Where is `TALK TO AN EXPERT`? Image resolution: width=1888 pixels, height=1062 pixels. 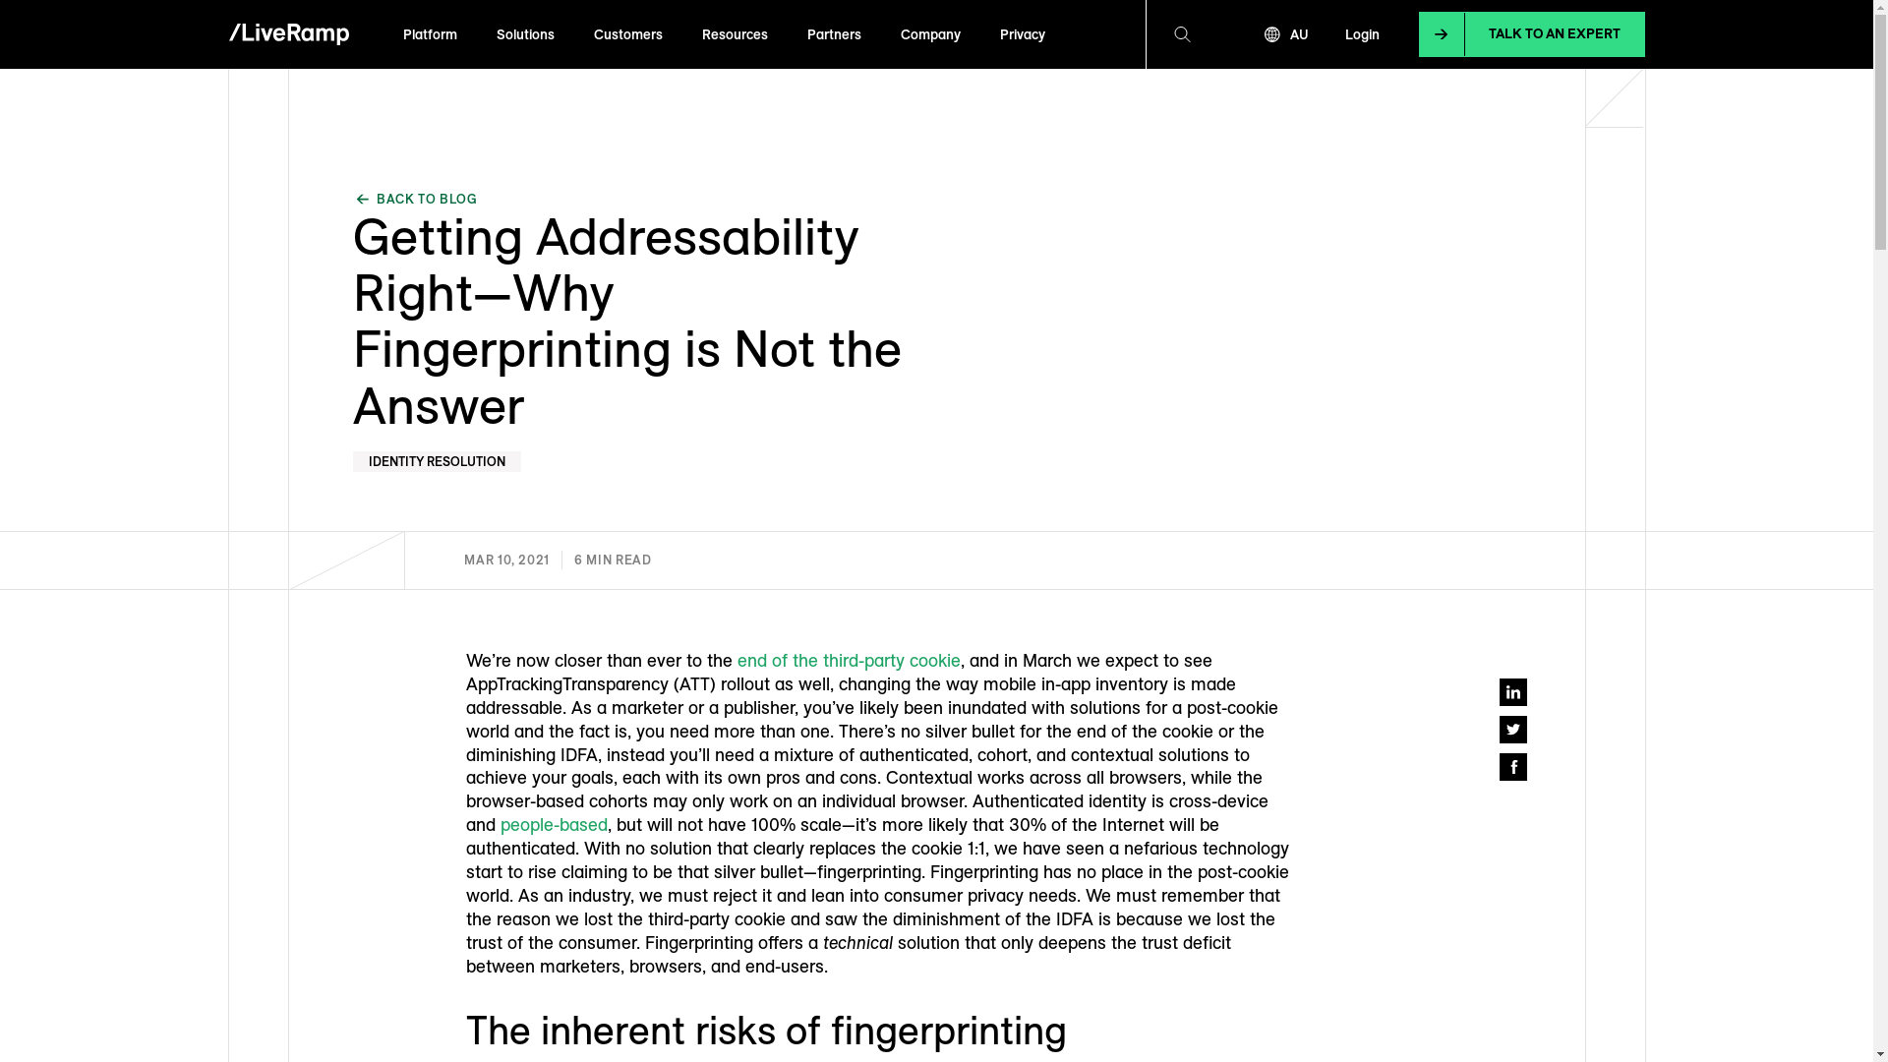
TALK TO AN EXPERT is located at coordinates (1531, 34).